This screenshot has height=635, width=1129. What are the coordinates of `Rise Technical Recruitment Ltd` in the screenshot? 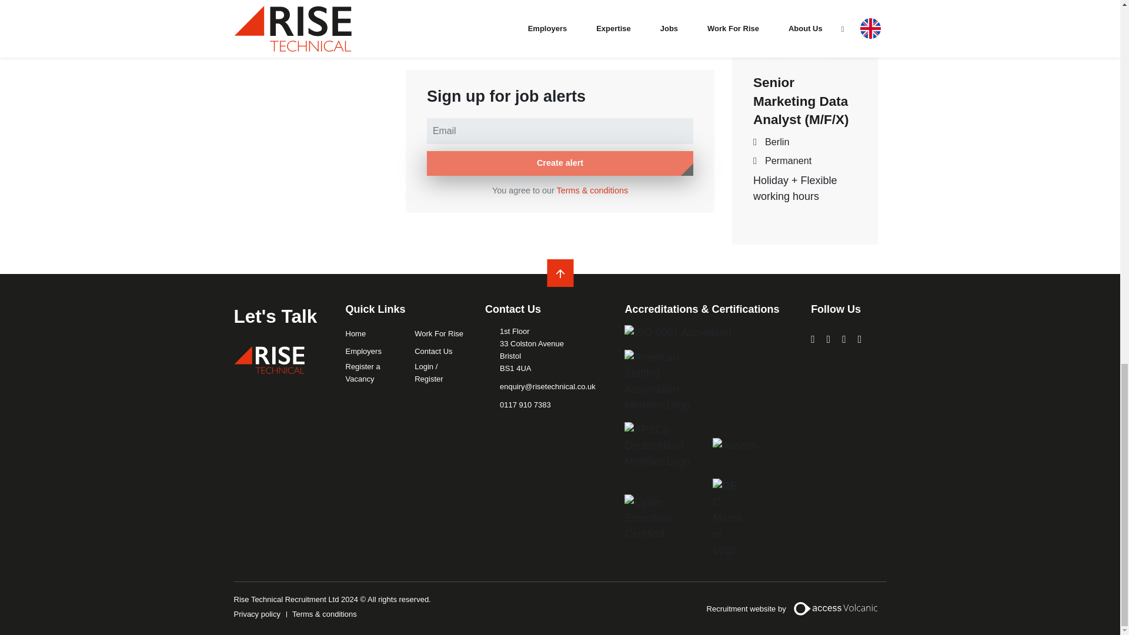 It's located at (269, 360).